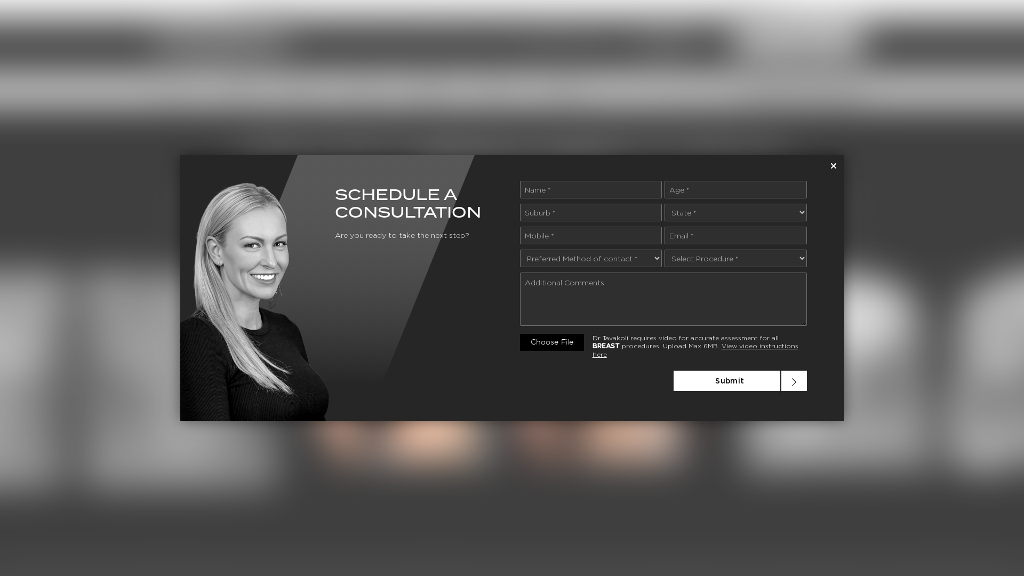  I want to click on View video instructions here, so click(695, 350).